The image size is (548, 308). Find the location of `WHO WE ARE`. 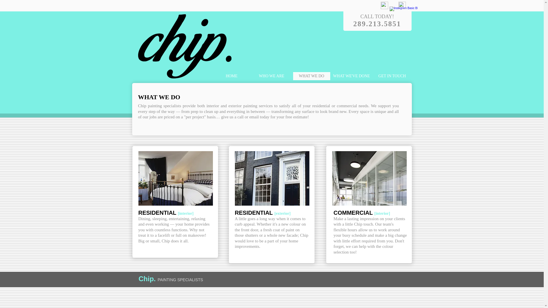

WHO WE ARE is located at coordinates (271, 76).